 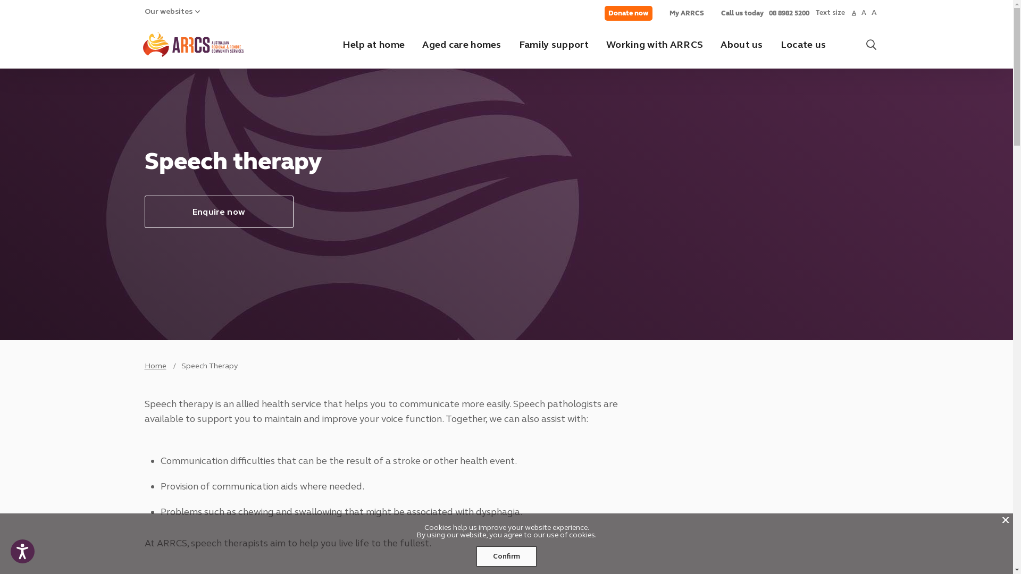 What do you see at coordinates (219, 212) in the screenshot?
I see `Enquire now` at bounding box center [219, 212].